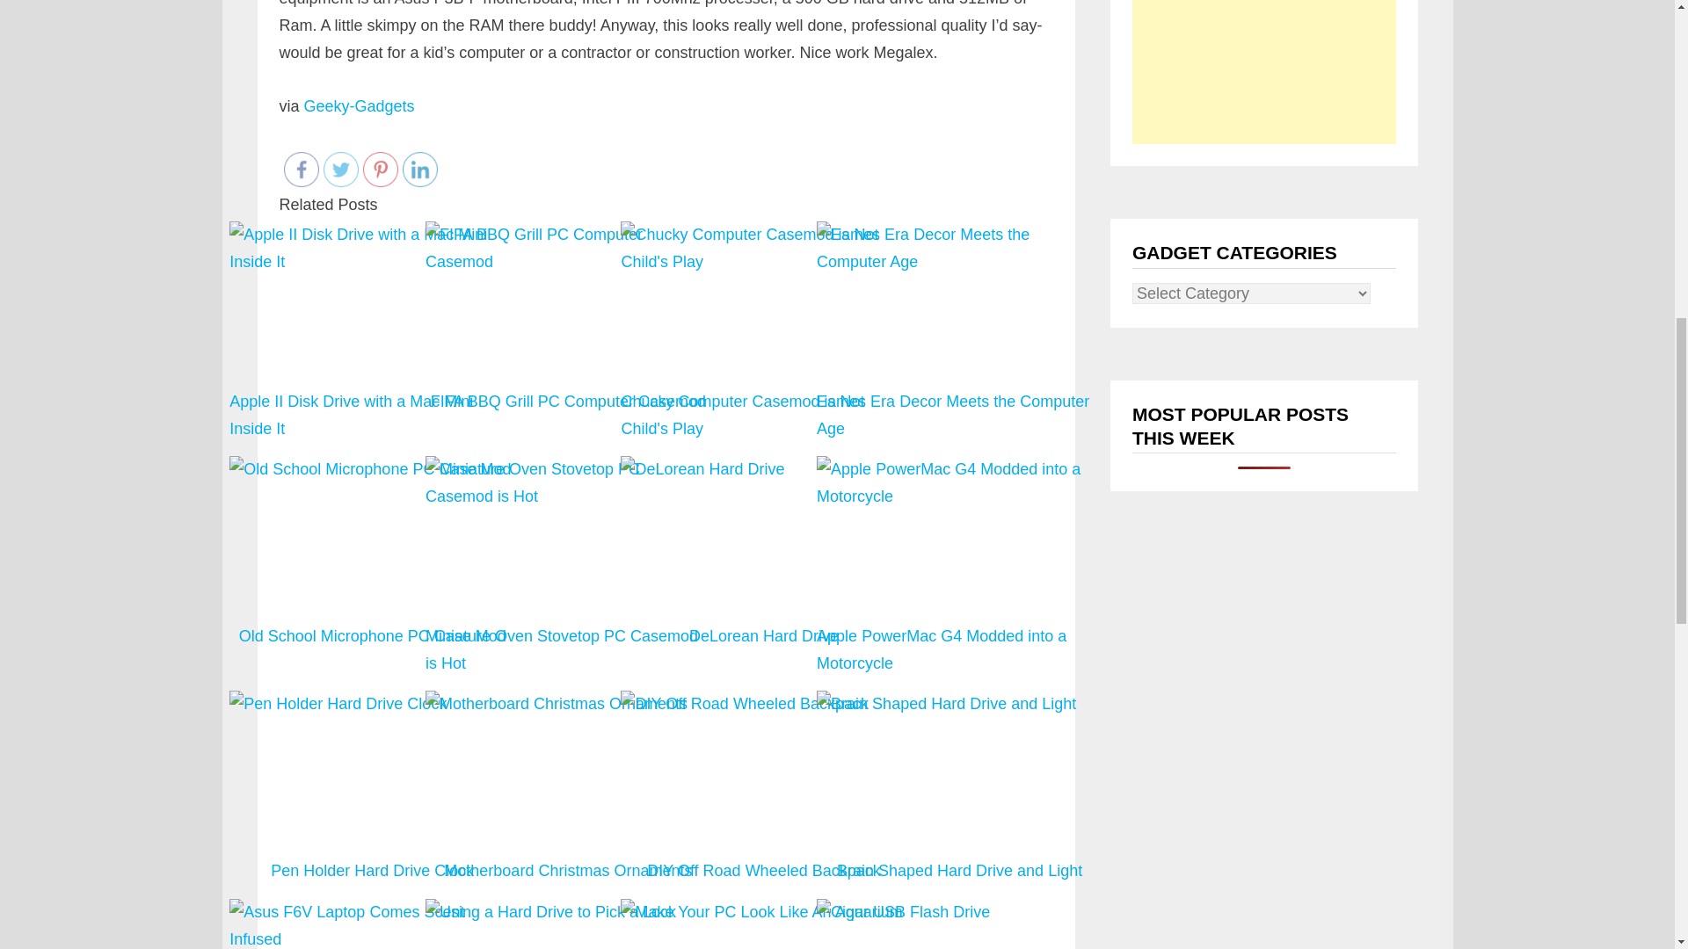 The image size is (1688, 949). What do you see at coordinates (372, 923) in the screenshot?
I see `Asus F6V Laptop Comes Scent Infused` at bounding box center [372, 923].